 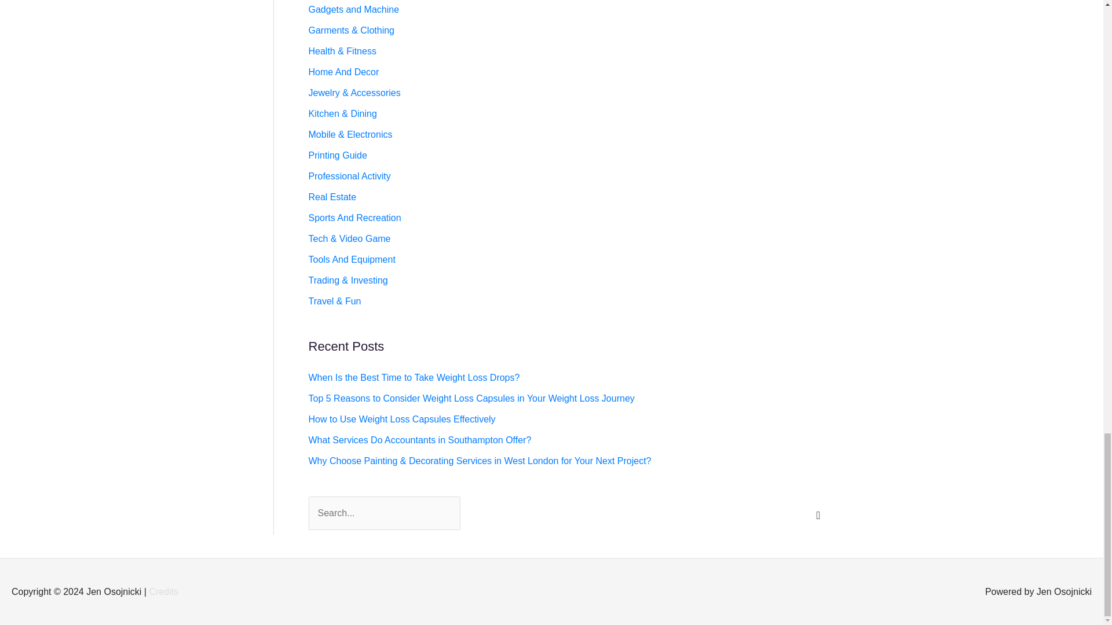 What do you see at coordinates (353, 9) in the screenshot?
I see `Gadgets and Machine` at bounding box center [353, 9].